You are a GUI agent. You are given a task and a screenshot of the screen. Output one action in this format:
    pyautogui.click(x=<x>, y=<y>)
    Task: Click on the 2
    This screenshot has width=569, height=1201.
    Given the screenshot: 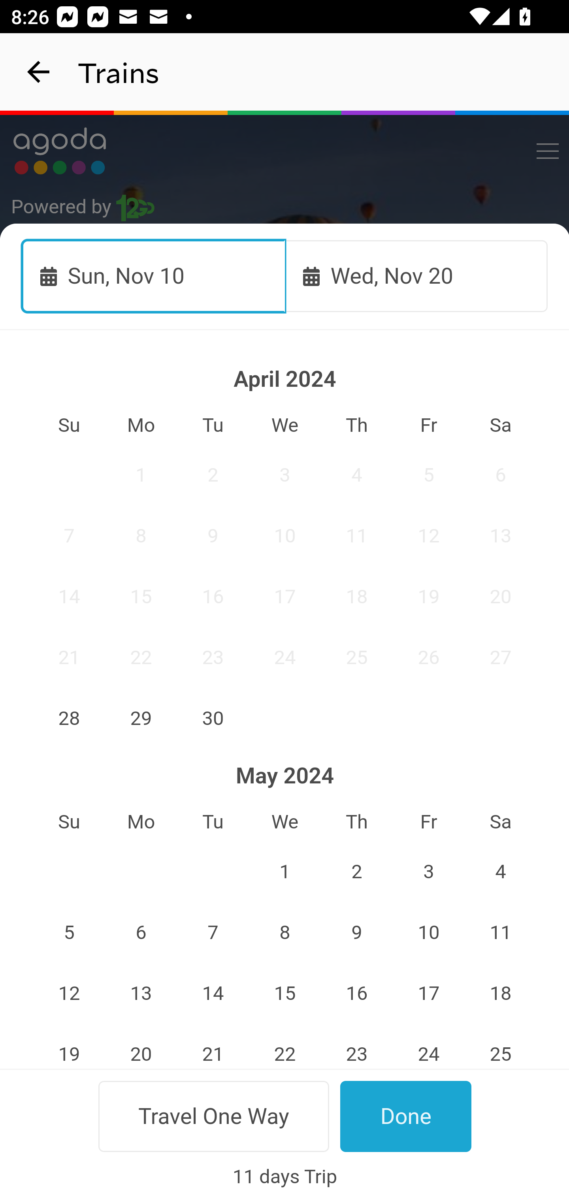 What is the action you would take?
    pyautogui.click(x=213, y=475)
    